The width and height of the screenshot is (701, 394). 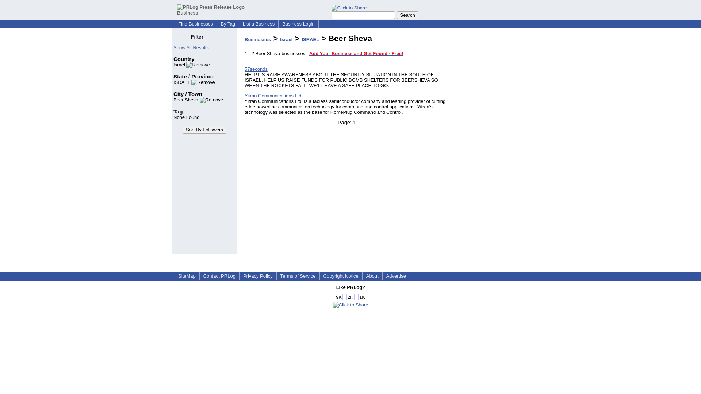 What do you see at coordinates (298, 24) in the screenshot?
I see `Business Login` at bounding box center [298, 24].